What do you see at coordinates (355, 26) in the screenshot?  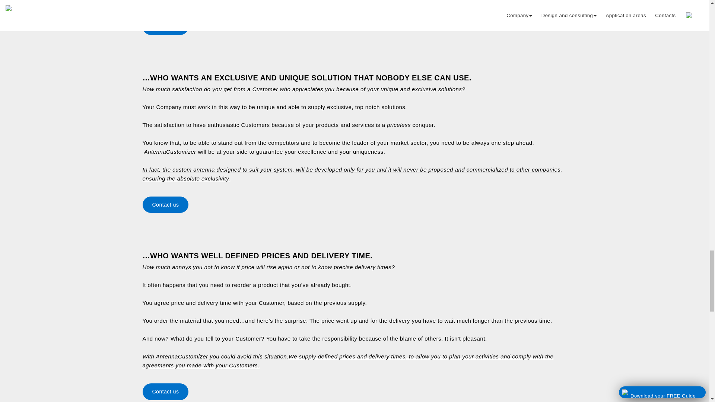 I see `Contact us` at bounding box center [355, 26].